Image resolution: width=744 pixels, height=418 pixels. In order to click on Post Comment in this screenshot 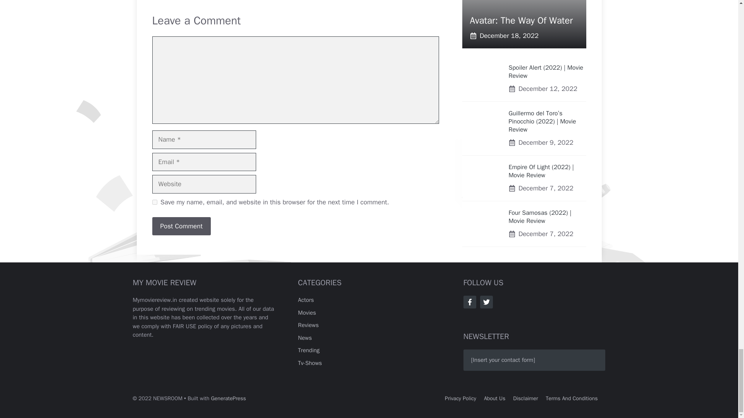, I will do `click(181, 226)`.